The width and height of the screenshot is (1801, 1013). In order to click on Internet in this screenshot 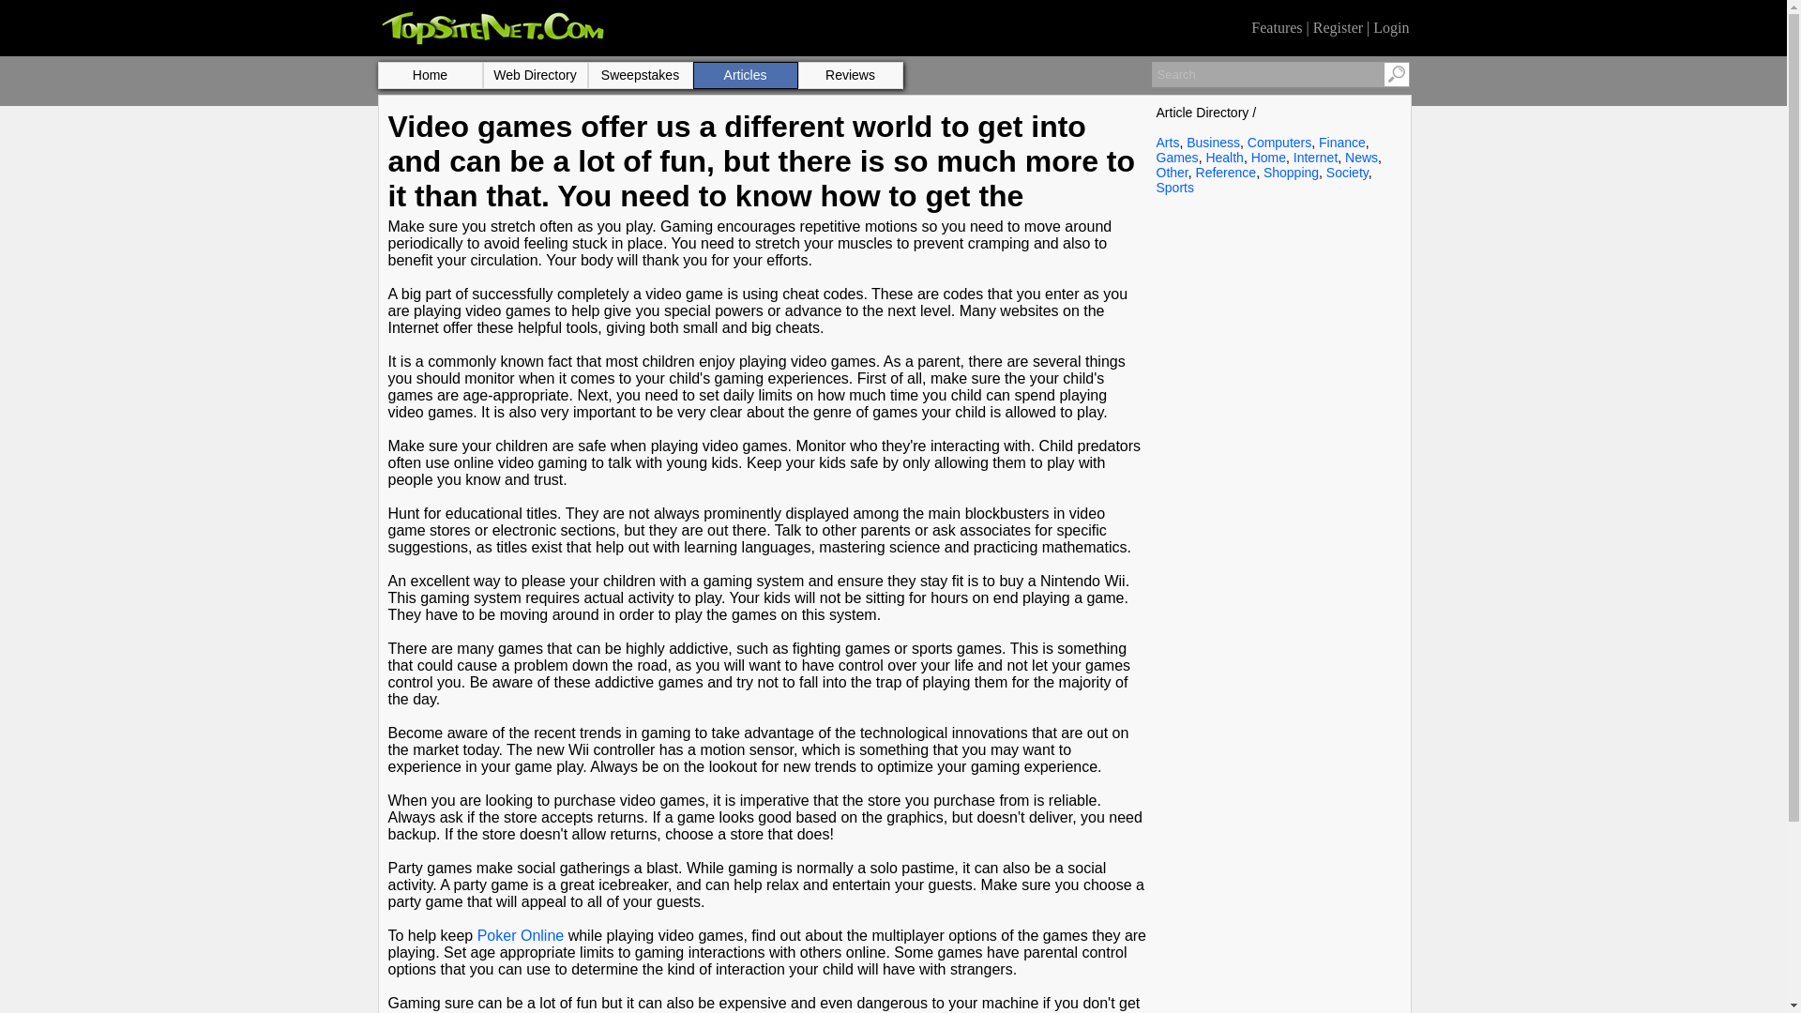, I will do `click(1315, 158)`.